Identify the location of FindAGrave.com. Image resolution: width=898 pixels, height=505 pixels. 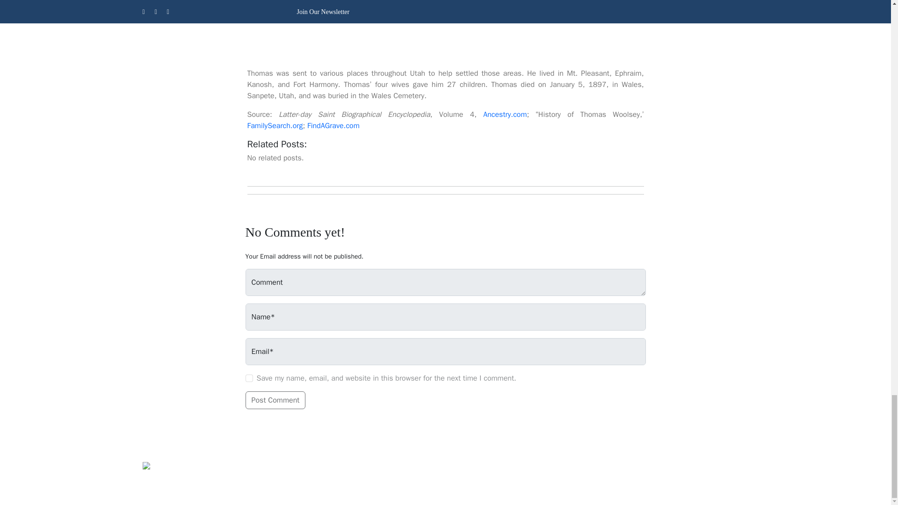
(333, 125).